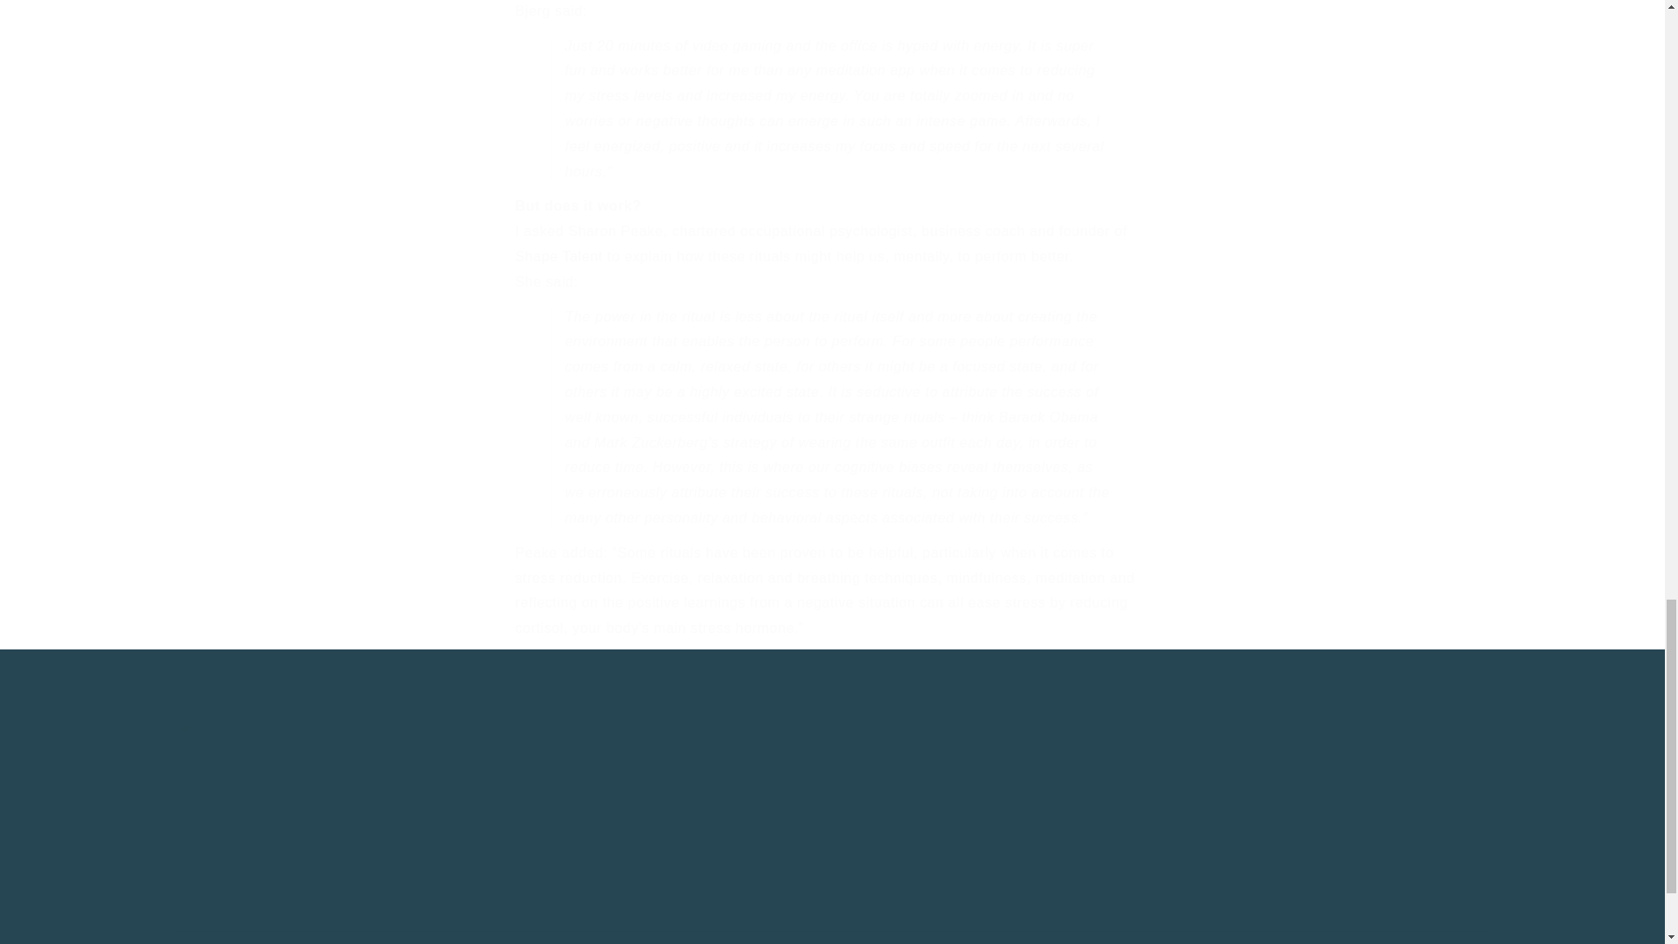  Describe the element at coordinates (488, 795) in the screenshot. I see `Shape Talent` at that location.